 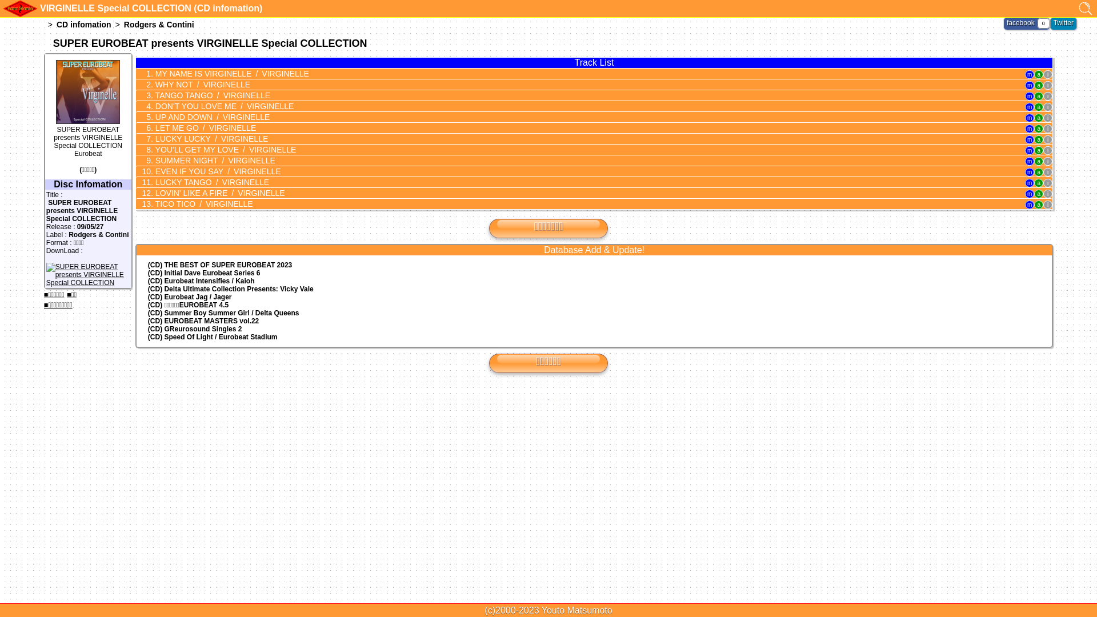 What do you see at coordinates (582, 150) in the screenshot?
I see `YOU'LL GET MY LOVEVIRGINELLE` at bounding box center [582, 150].